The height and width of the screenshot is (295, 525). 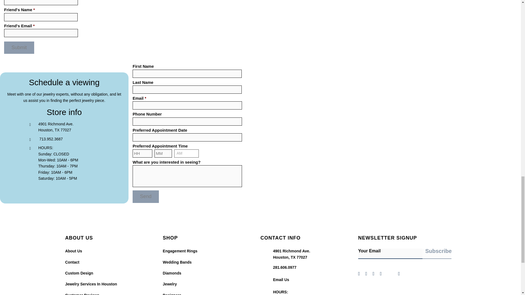 I want to click on Submit, so click(x=19, y=48).